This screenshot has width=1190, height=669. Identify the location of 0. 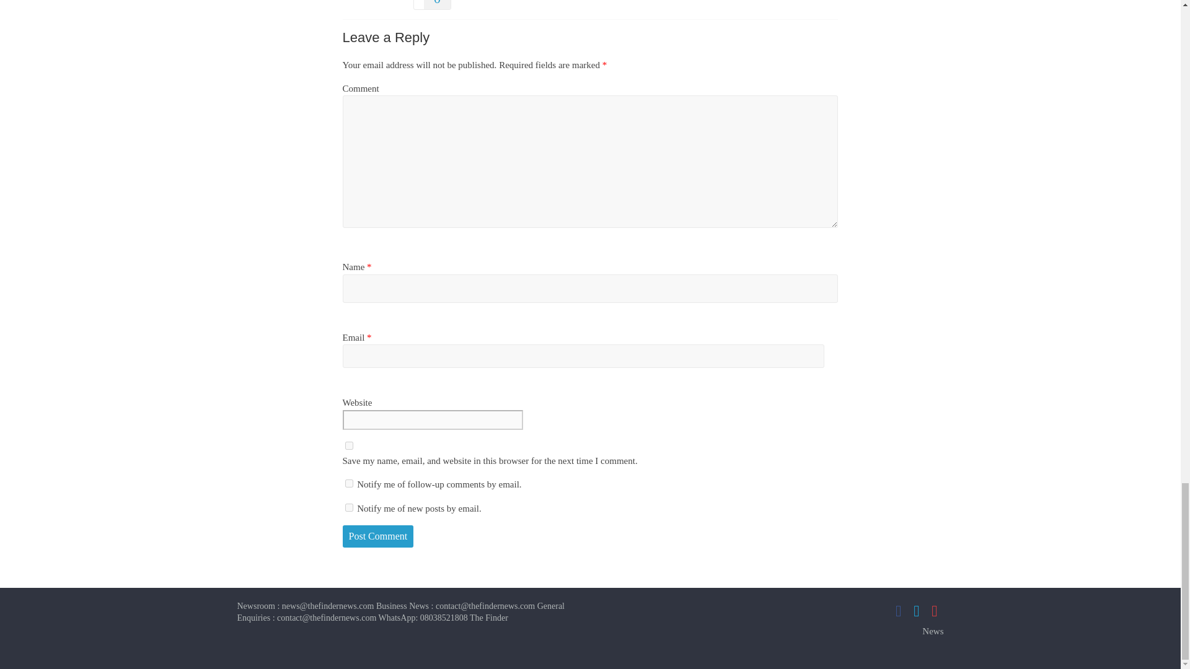
(431, 5).